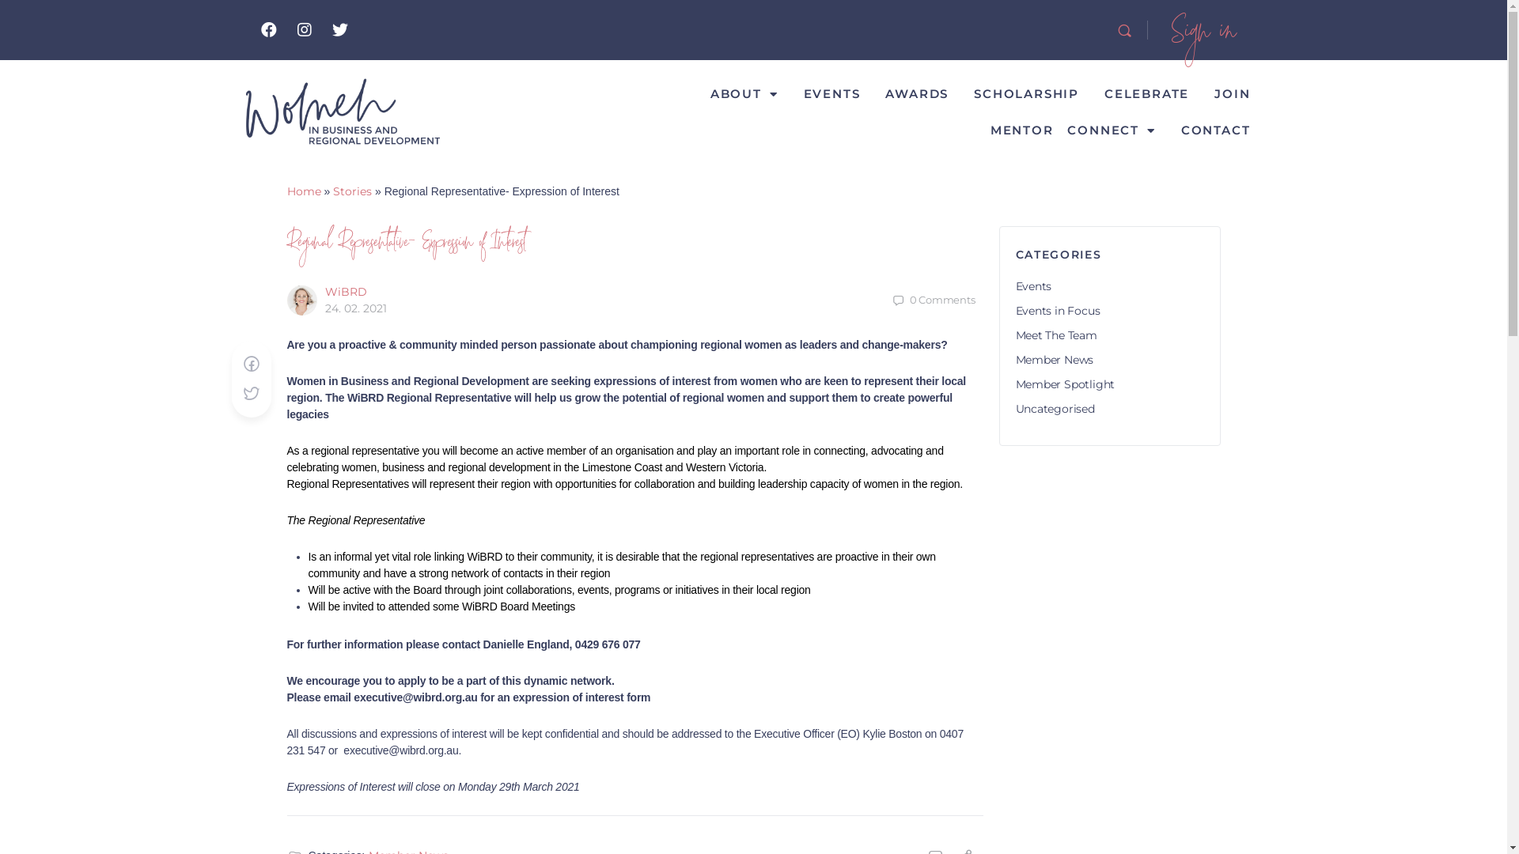  What do you see at coordinates (1233, 94) in the screenshot?
I see `JOIN` at bounding box center [1233, 94].